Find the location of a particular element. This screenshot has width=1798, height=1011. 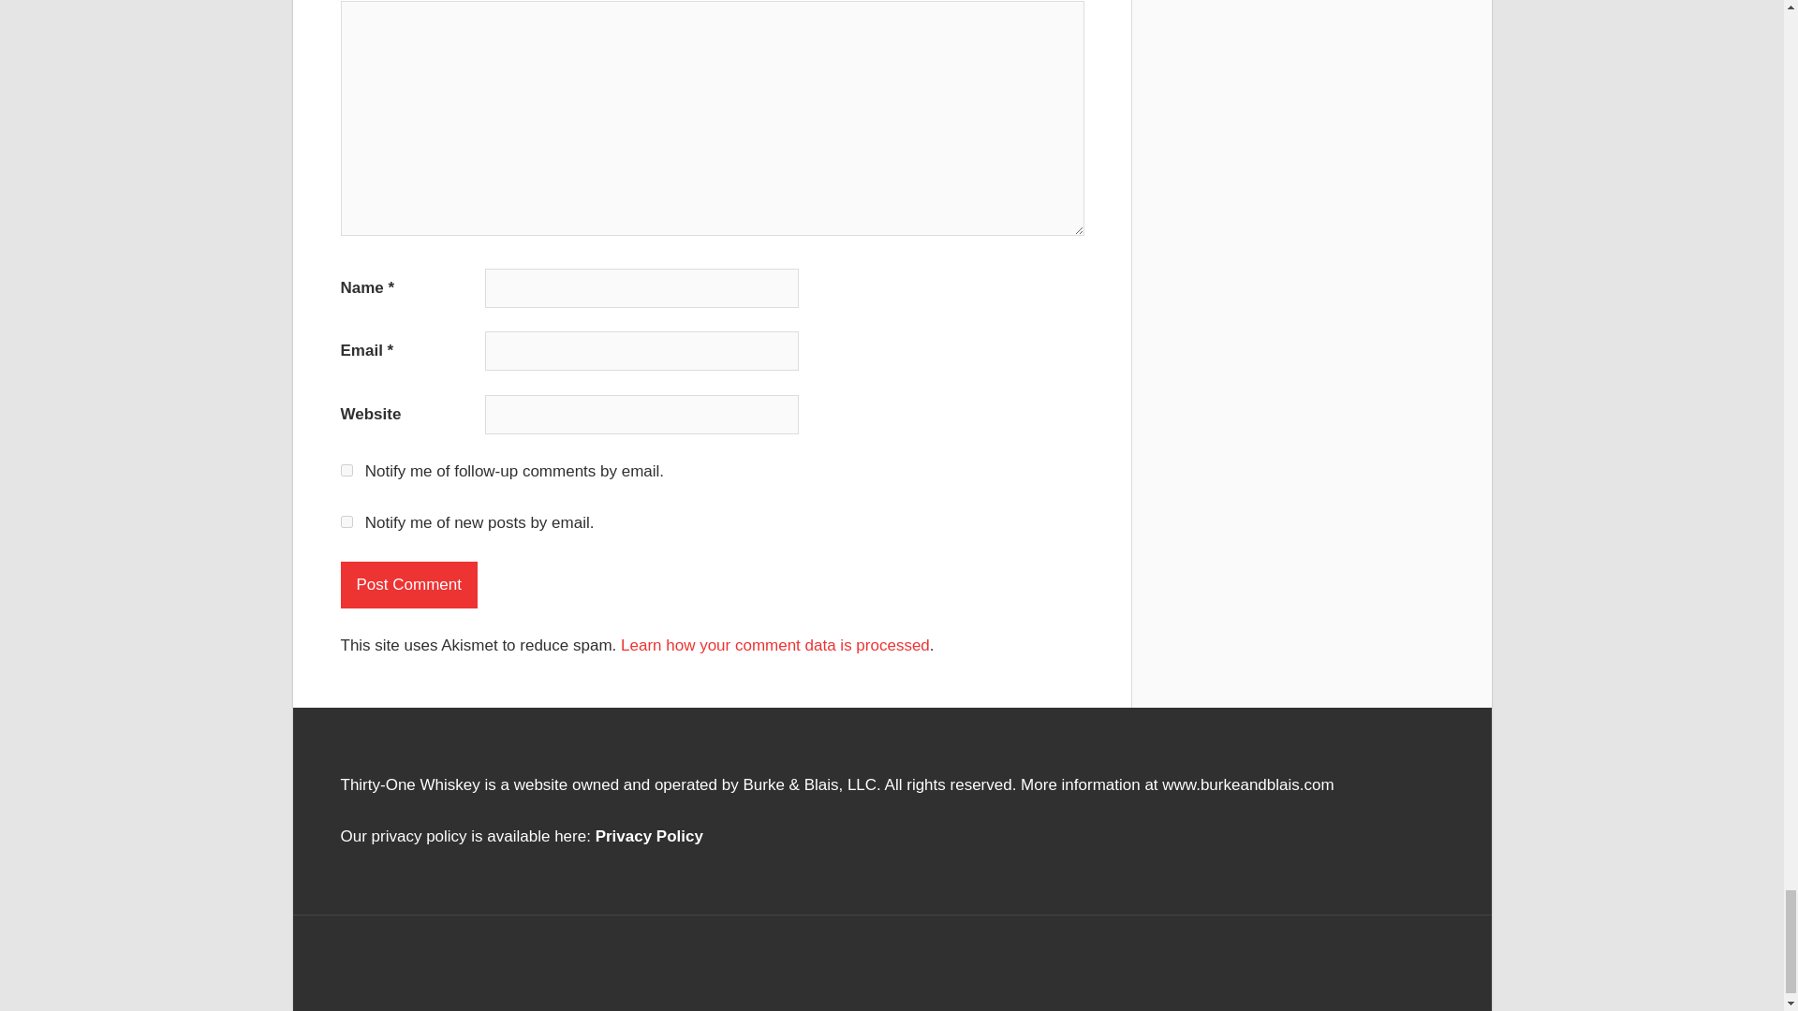

subscribe is located at coordinates (346, 470).